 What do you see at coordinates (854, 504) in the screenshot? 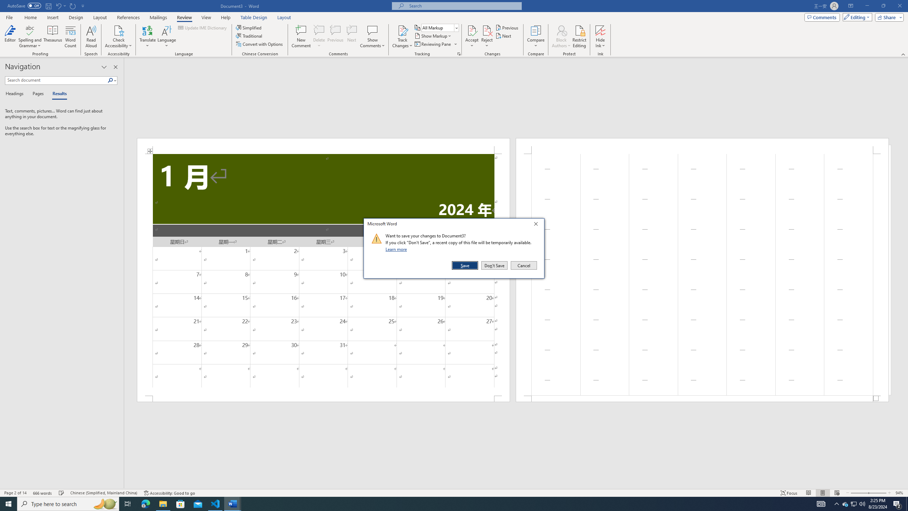
I see `Simplified` at bounding box center [854, 504].